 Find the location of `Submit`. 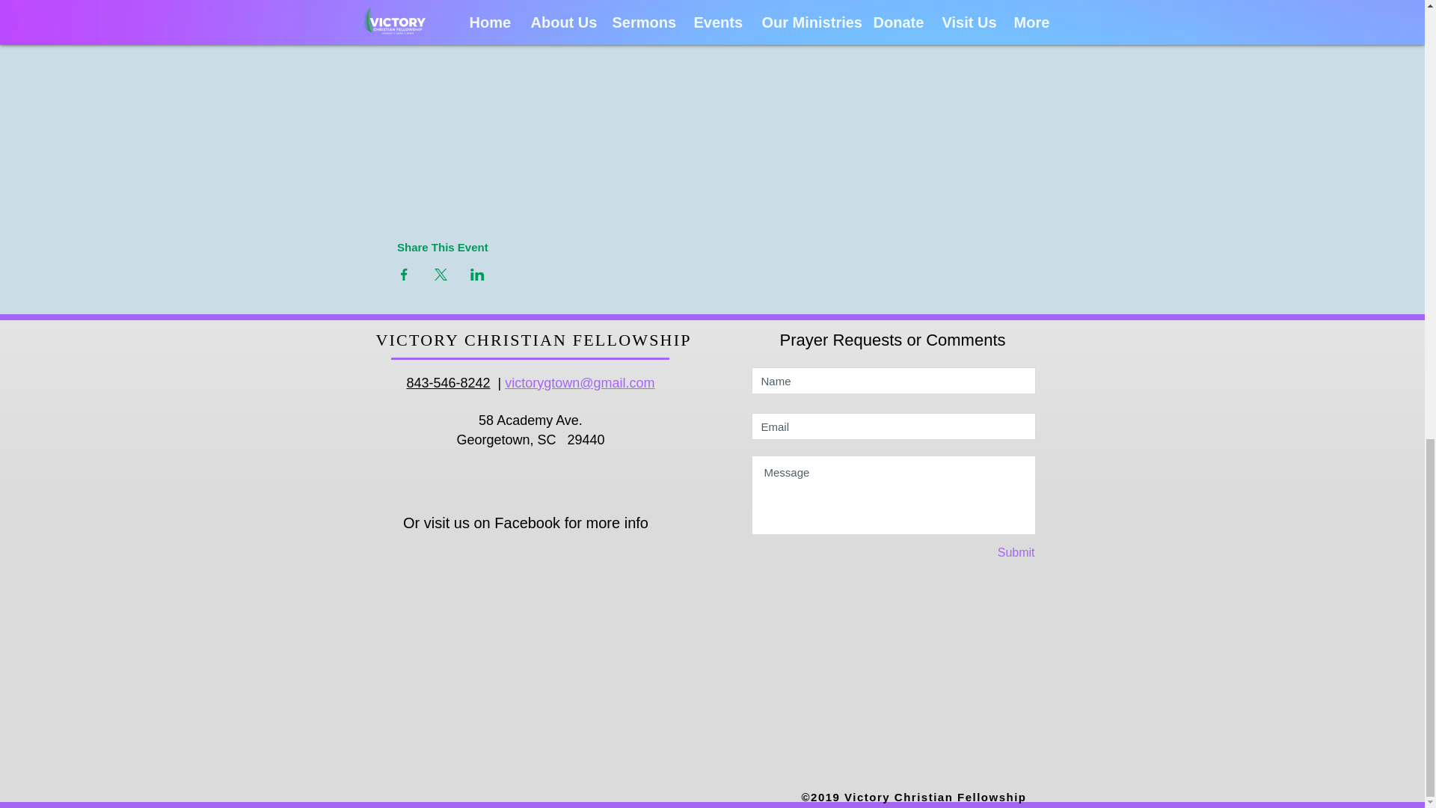

Submit is located at coordinates (982, 554).